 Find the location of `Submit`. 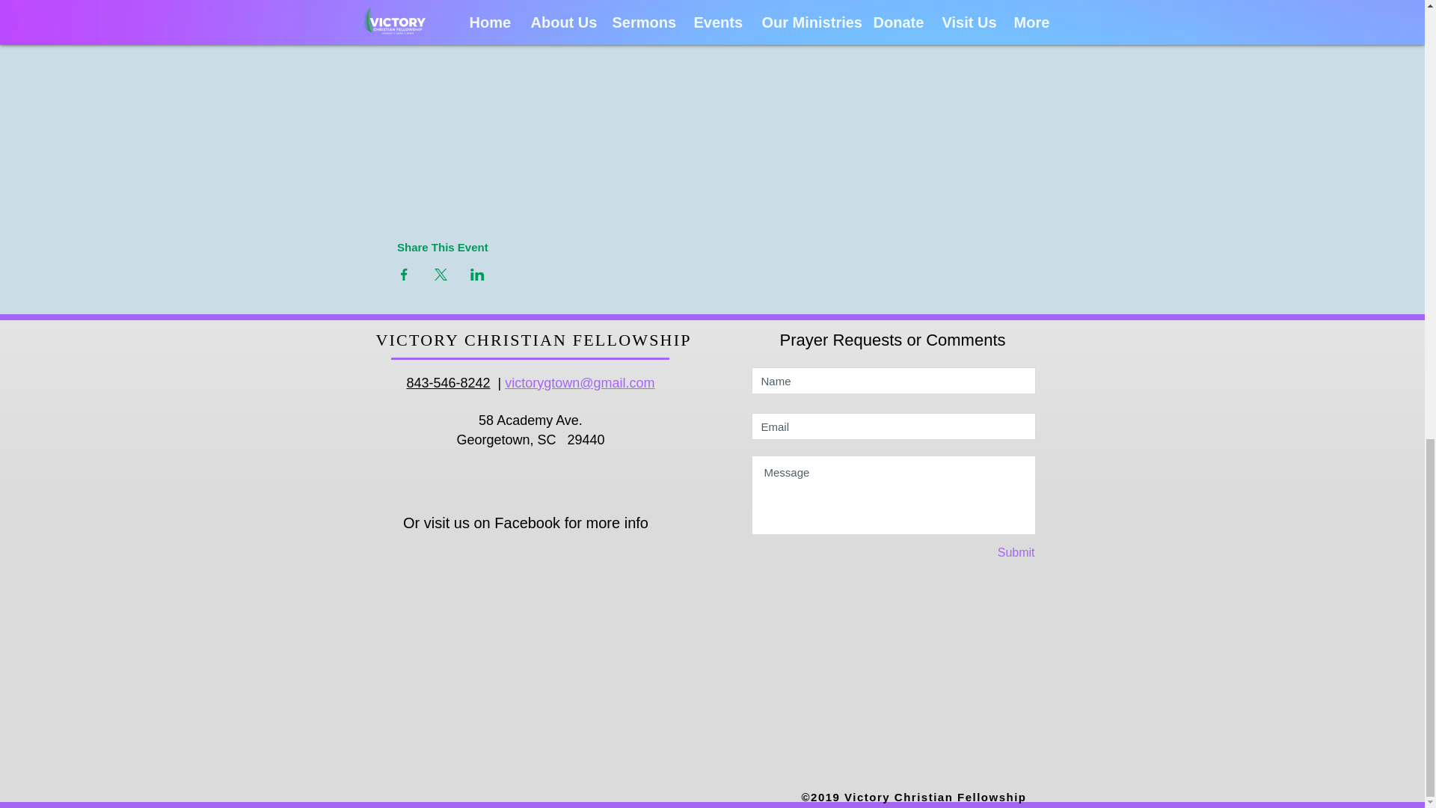

Submit is located at coordinates (982, 554).